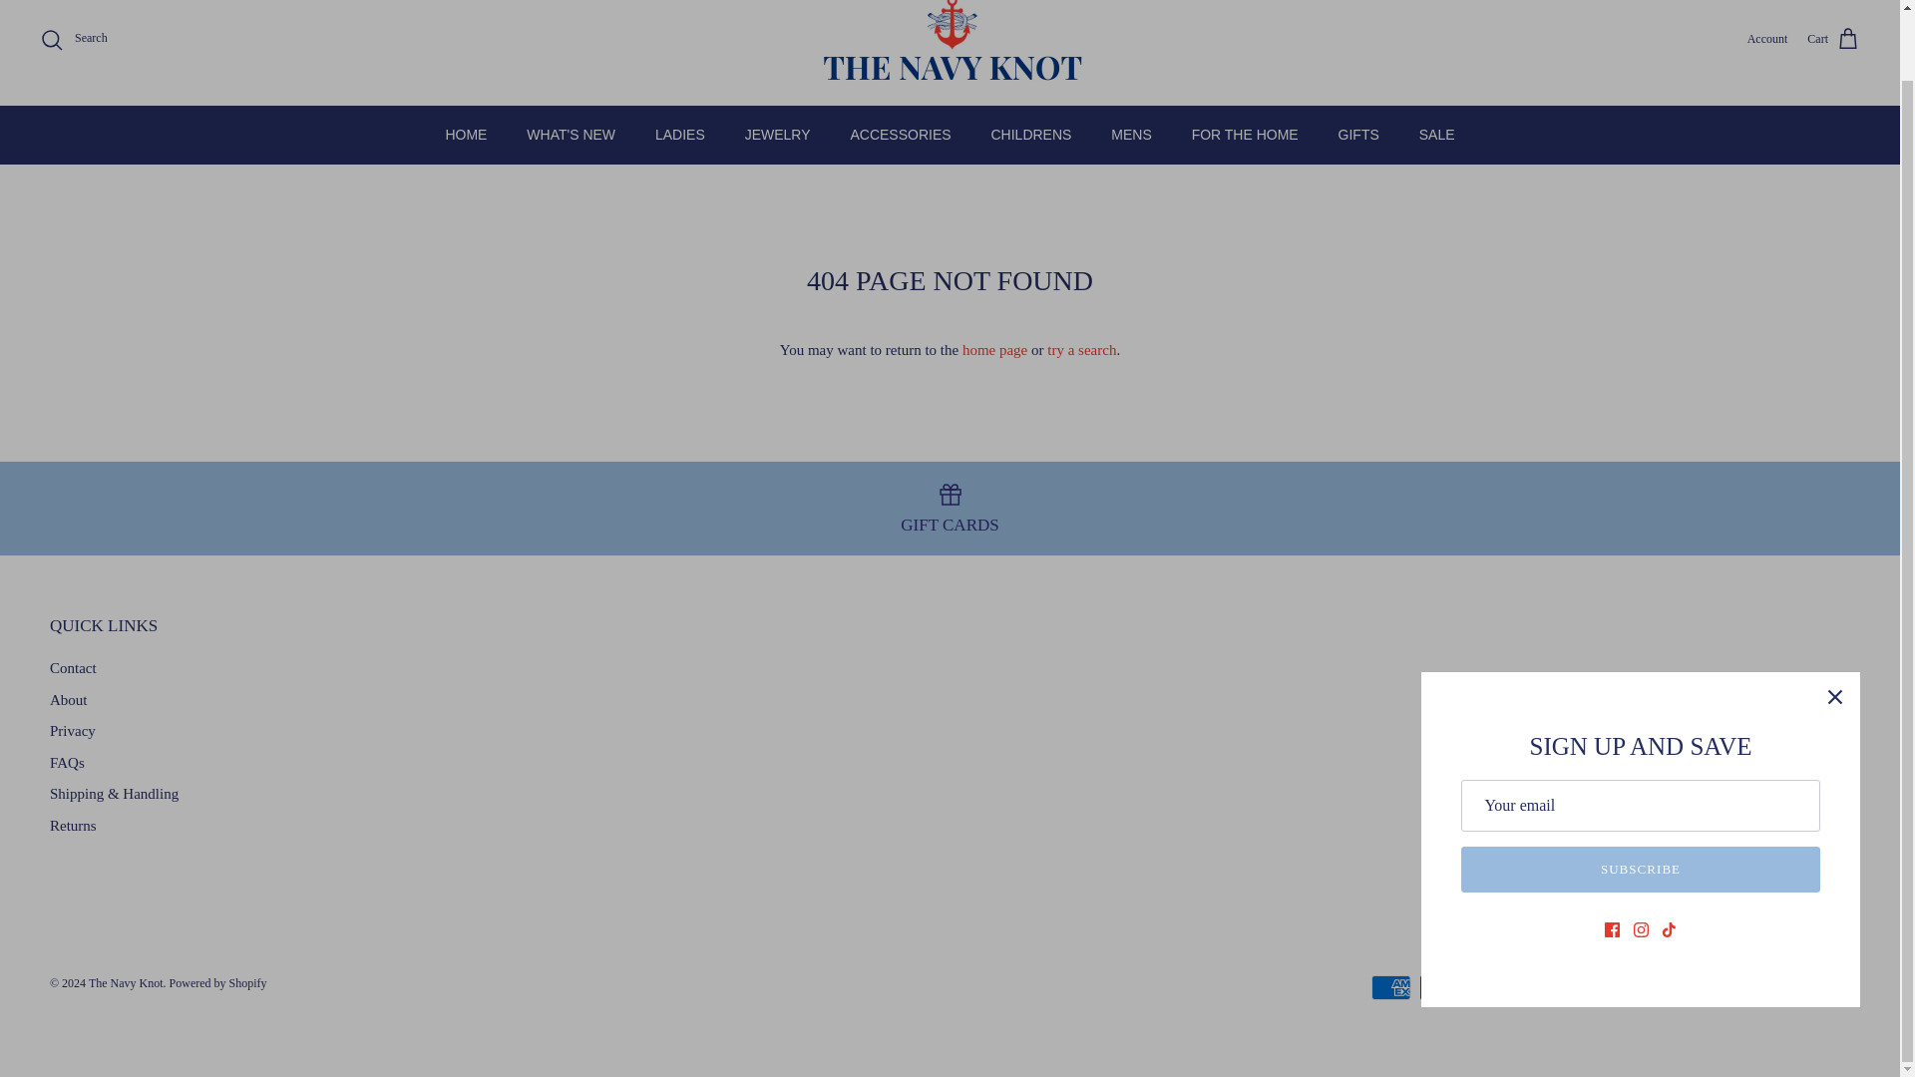 The width and height of the screenshot is (1915, 1077). What do you see at coordinates (900, 135) in the screenshot?
I see `ACCESSORIES` at bounding box center [900, 135].